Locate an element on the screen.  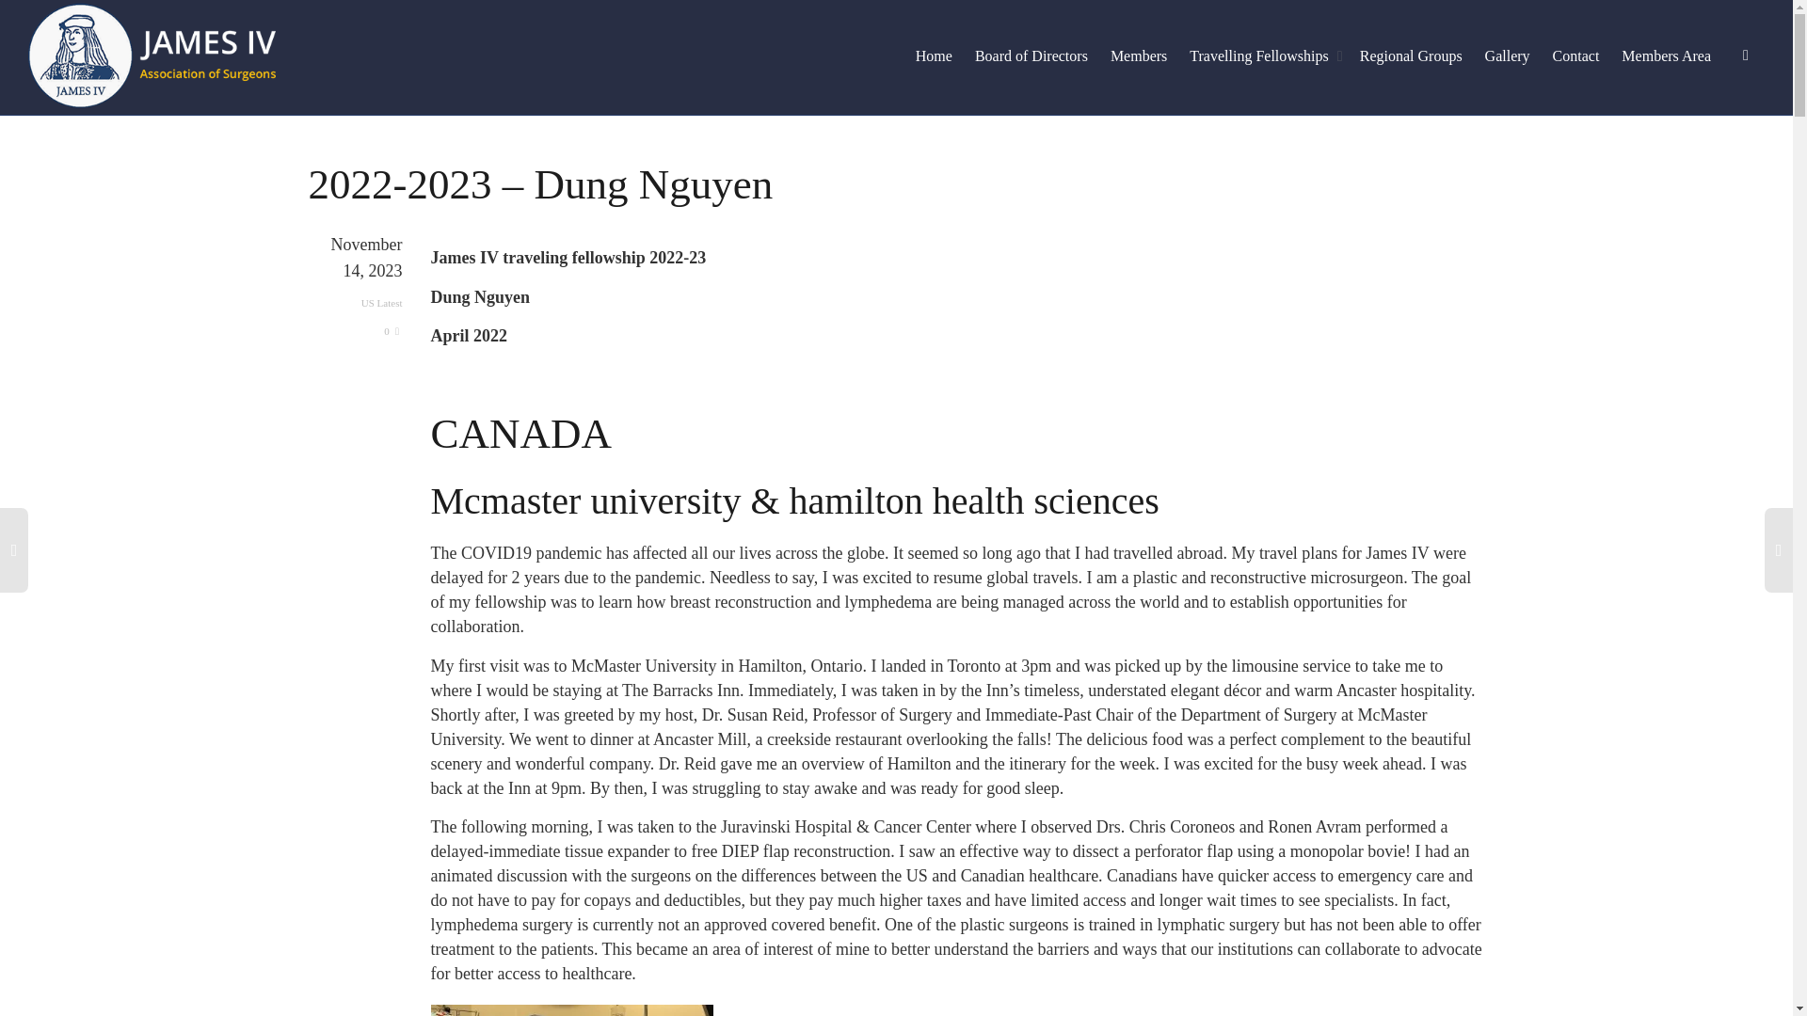
Board of Directors is located at coordinates (1031, 56).